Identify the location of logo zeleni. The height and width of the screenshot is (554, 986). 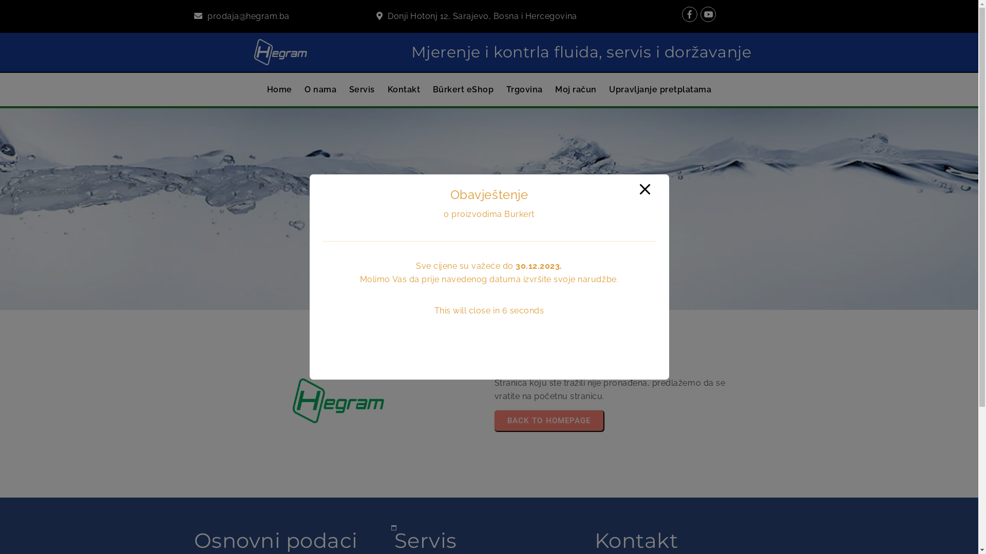
(339, 401).